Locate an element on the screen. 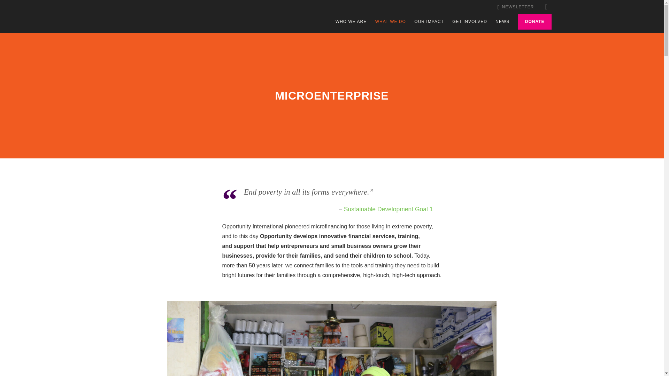  WHAT WE DO is located at coordinates (391, 22).